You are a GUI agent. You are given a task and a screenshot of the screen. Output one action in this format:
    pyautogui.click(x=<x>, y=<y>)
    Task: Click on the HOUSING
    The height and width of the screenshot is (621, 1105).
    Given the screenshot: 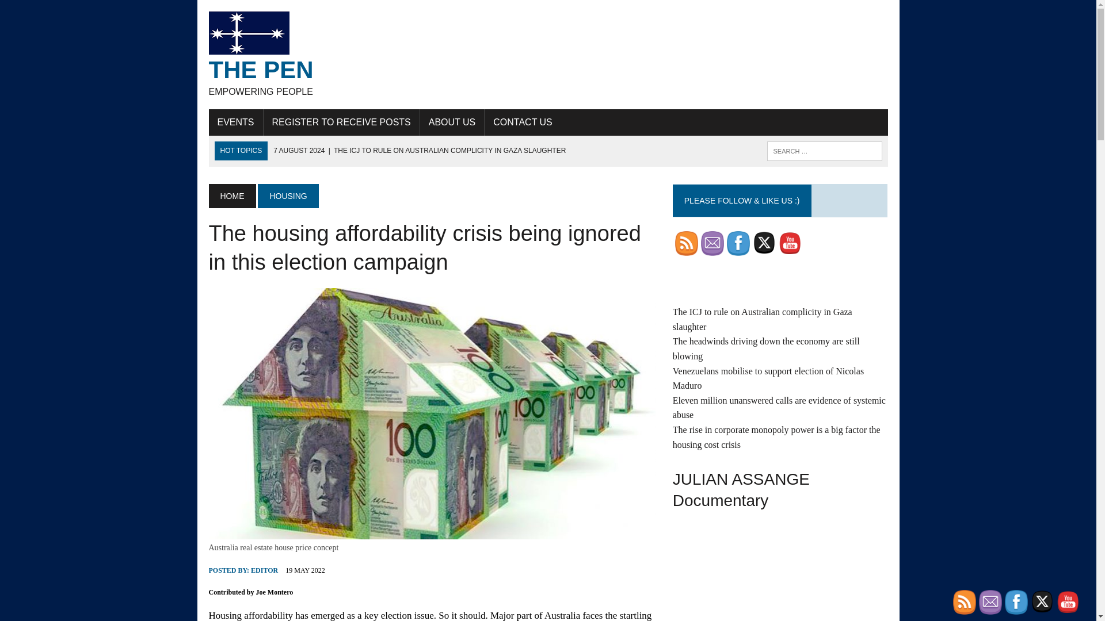 What is the action you would take?
    pyautogui.click(x=288, y=195)
    